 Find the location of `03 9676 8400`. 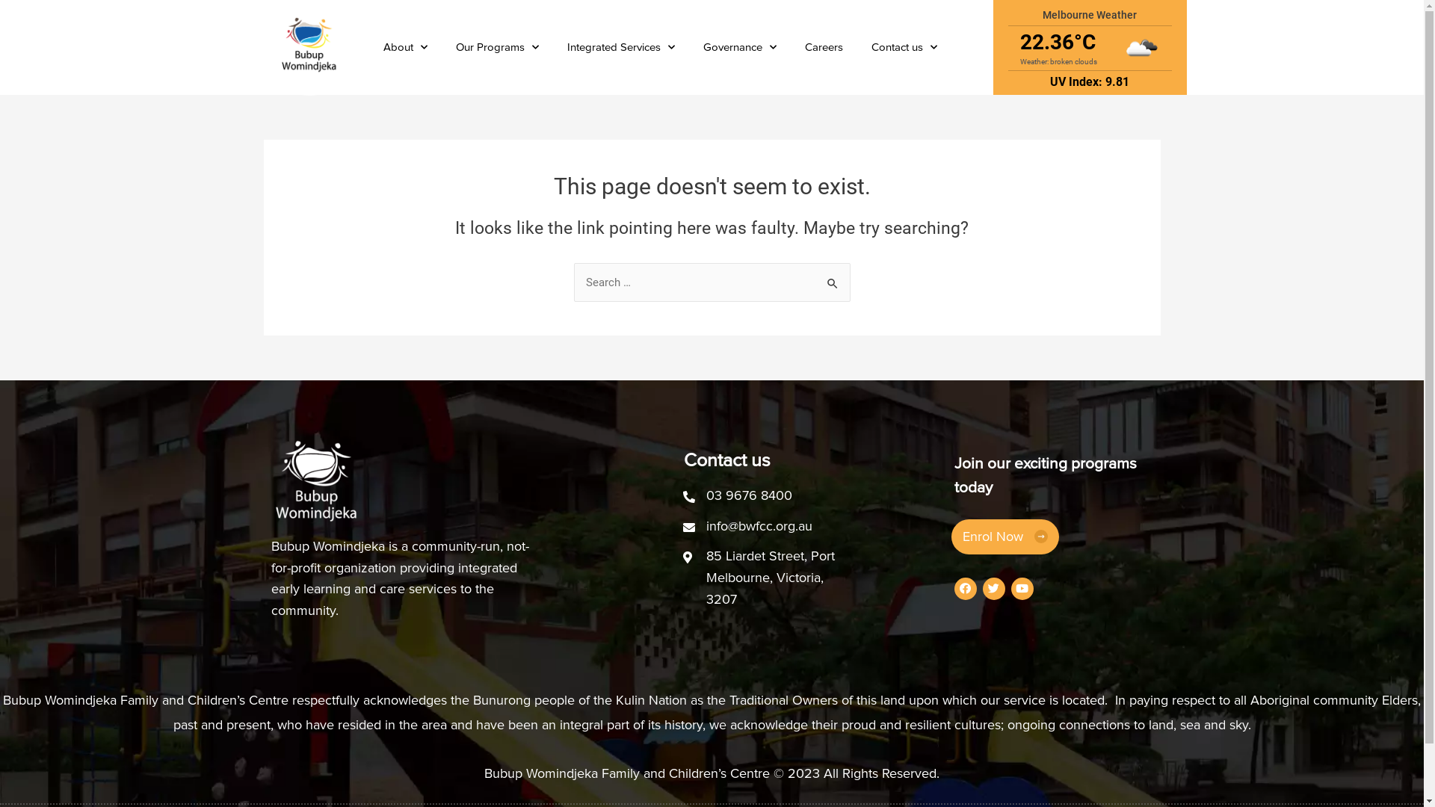

03 9676 8400 is located at coordinates (749, 495).